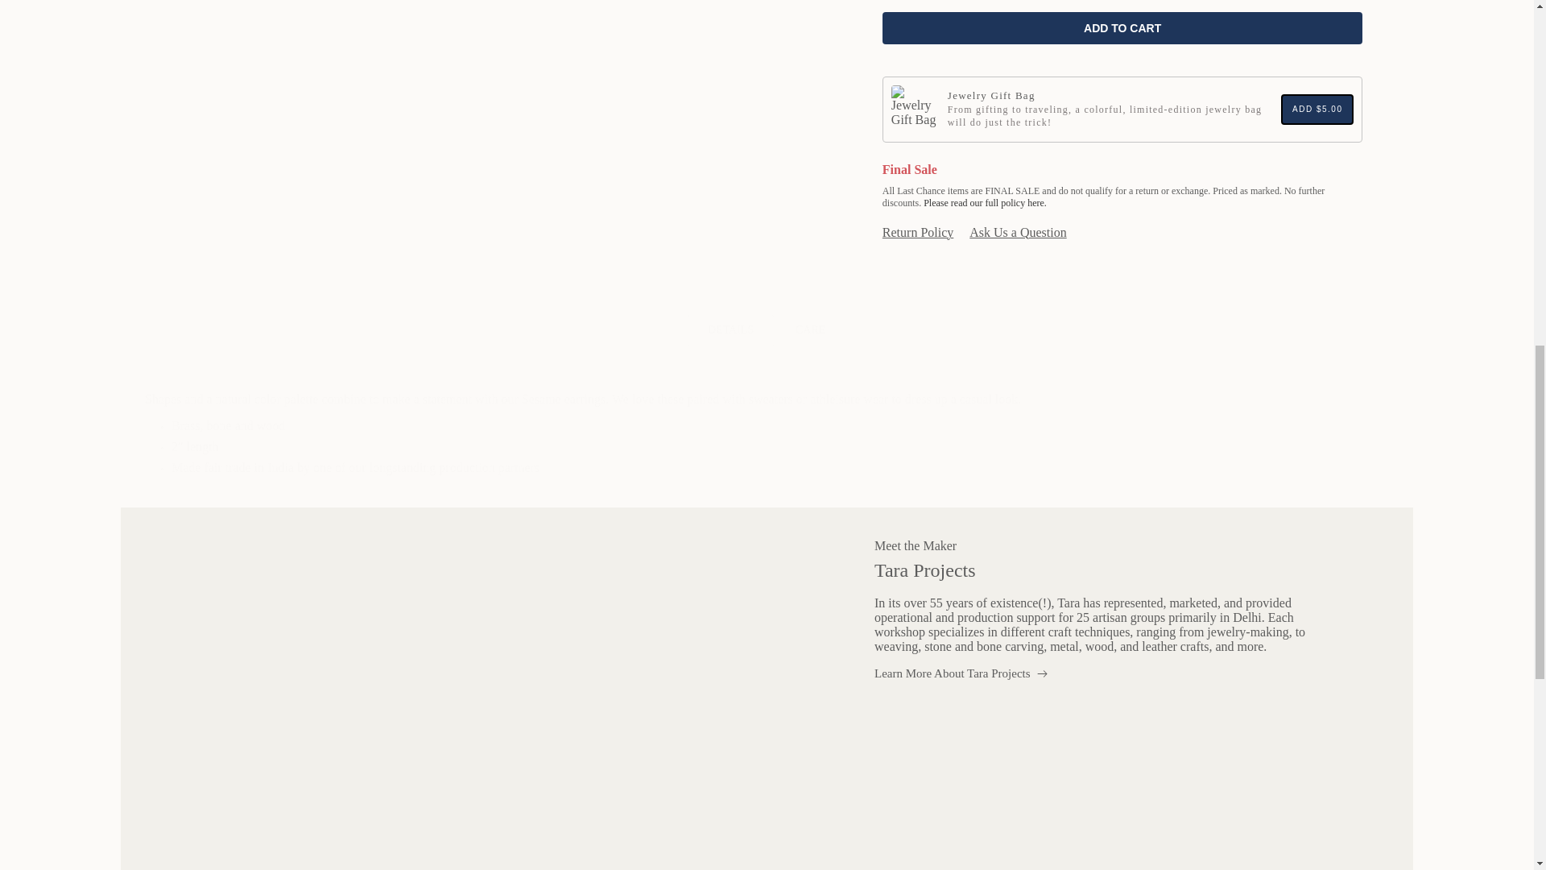 This screenshot has width=1546, height=870. I want to click on CARE, so click(810, 330).